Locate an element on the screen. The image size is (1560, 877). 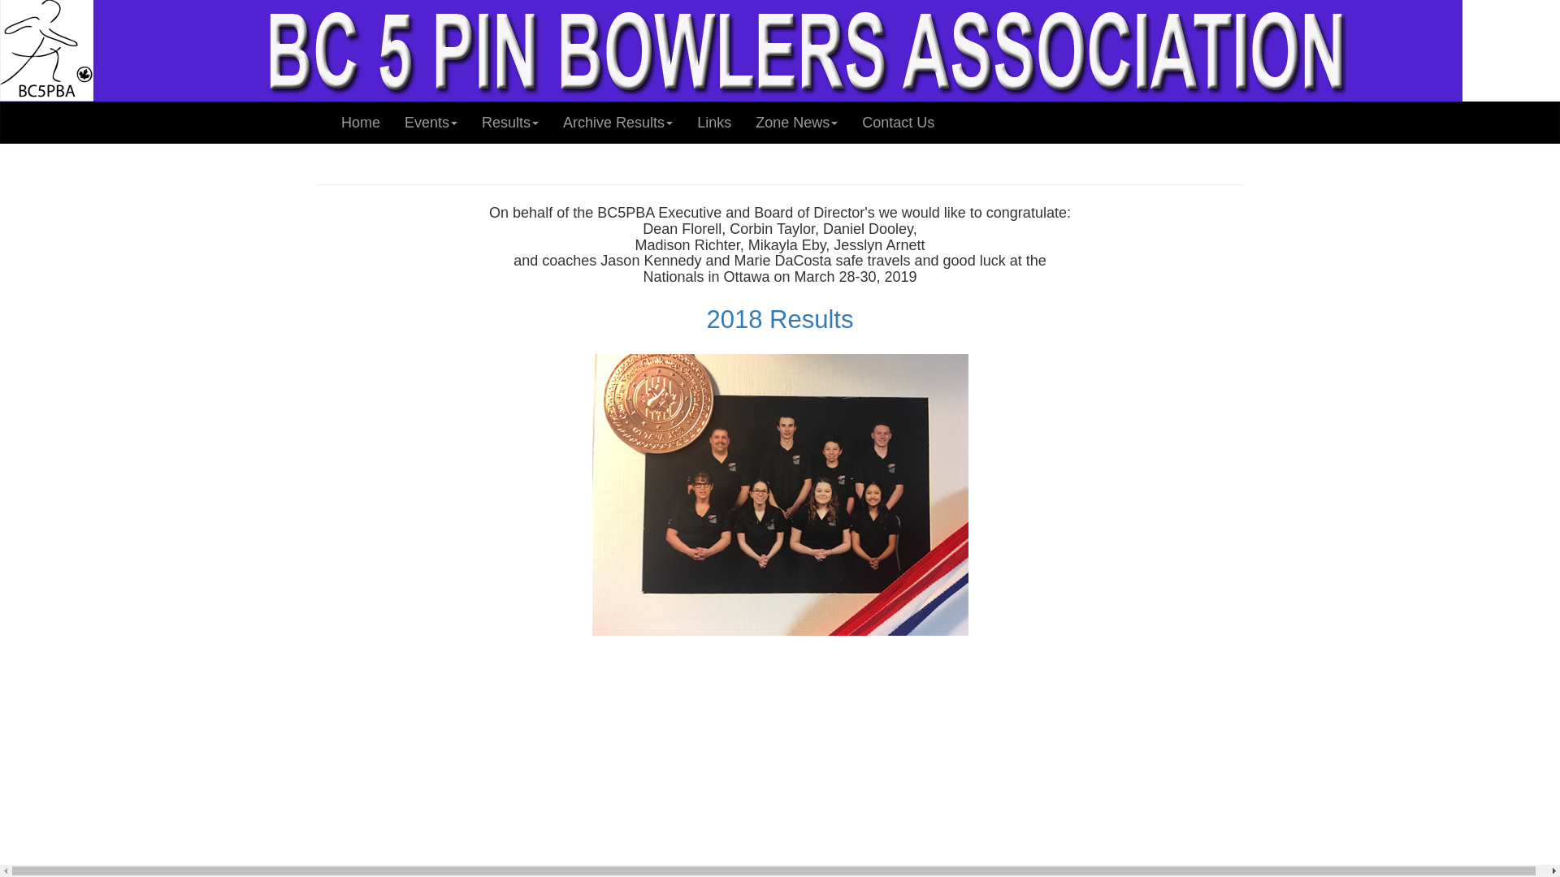
Home is located at coordinates (361, 123).